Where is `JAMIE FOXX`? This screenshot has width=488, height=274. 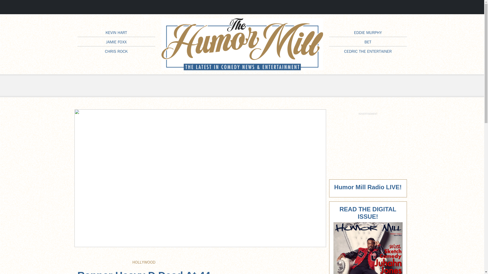 JAMIE FOXX is located at coordinates (116, 42).